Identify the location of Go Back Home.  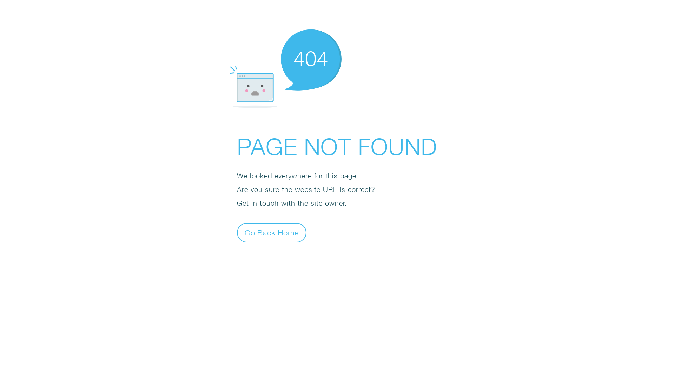
(272, 232).